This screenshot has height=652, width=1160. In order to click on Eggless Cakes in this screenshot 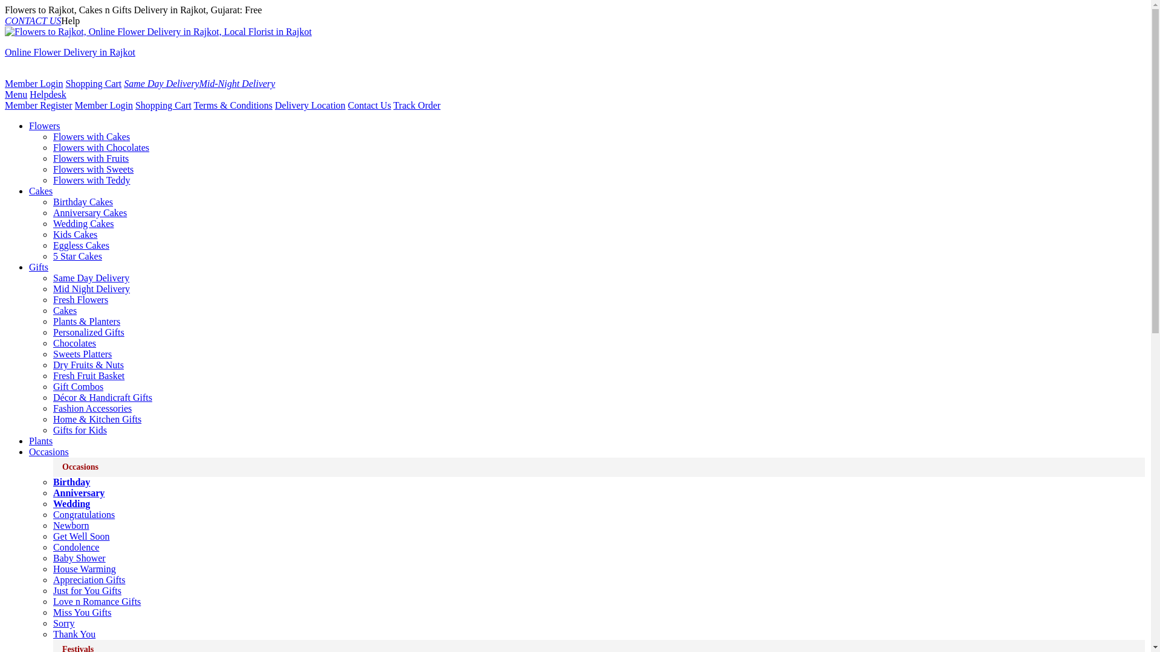, I will do `click(81, 245)`.